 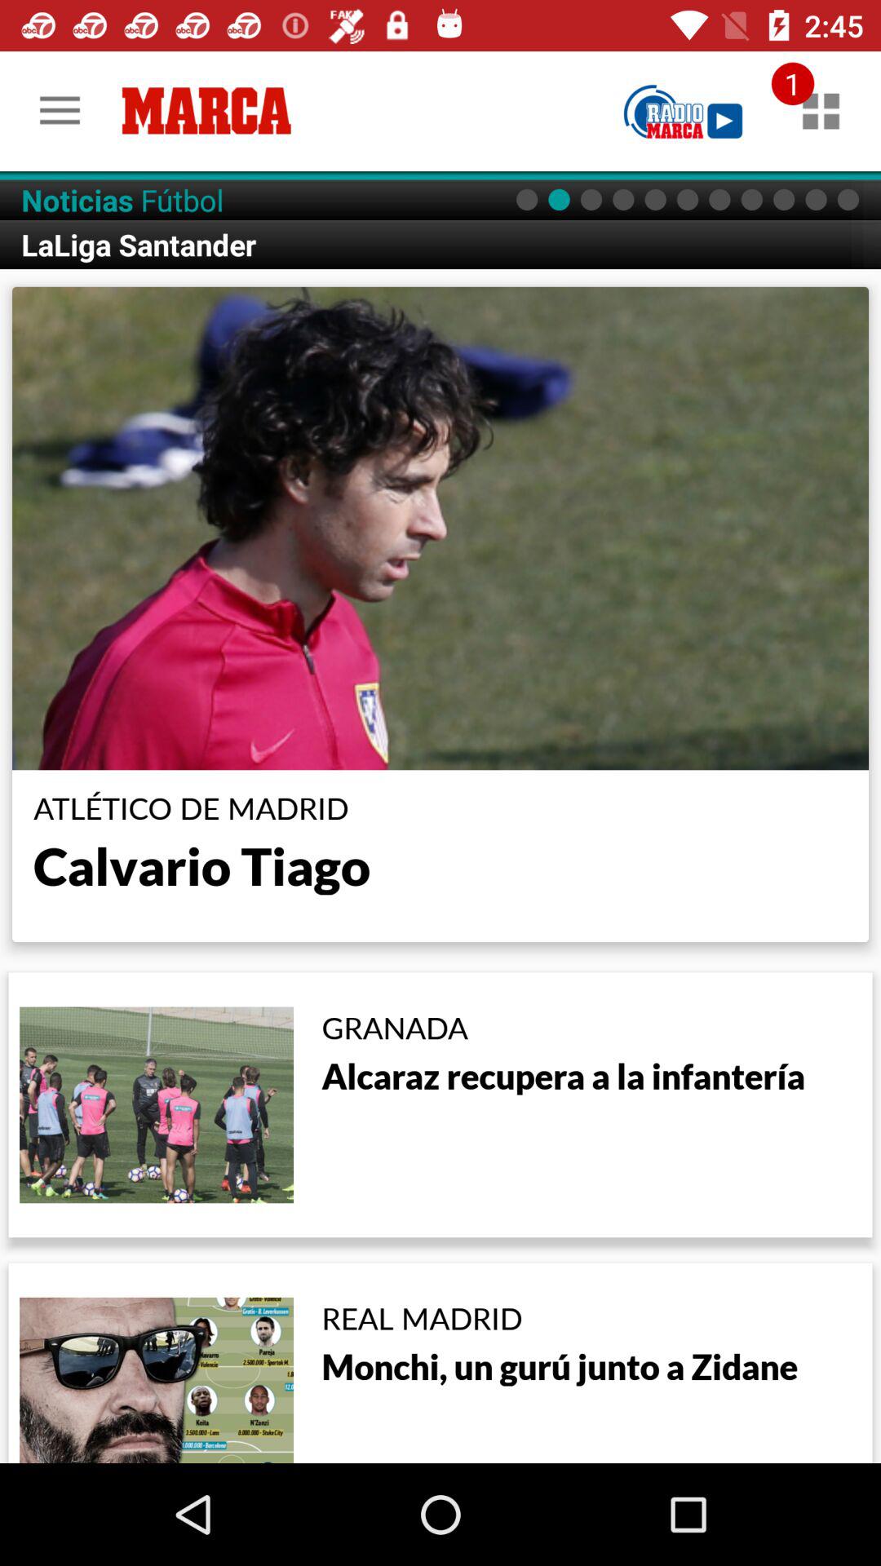 I want to click on check alert, so click(x=821, y=111).